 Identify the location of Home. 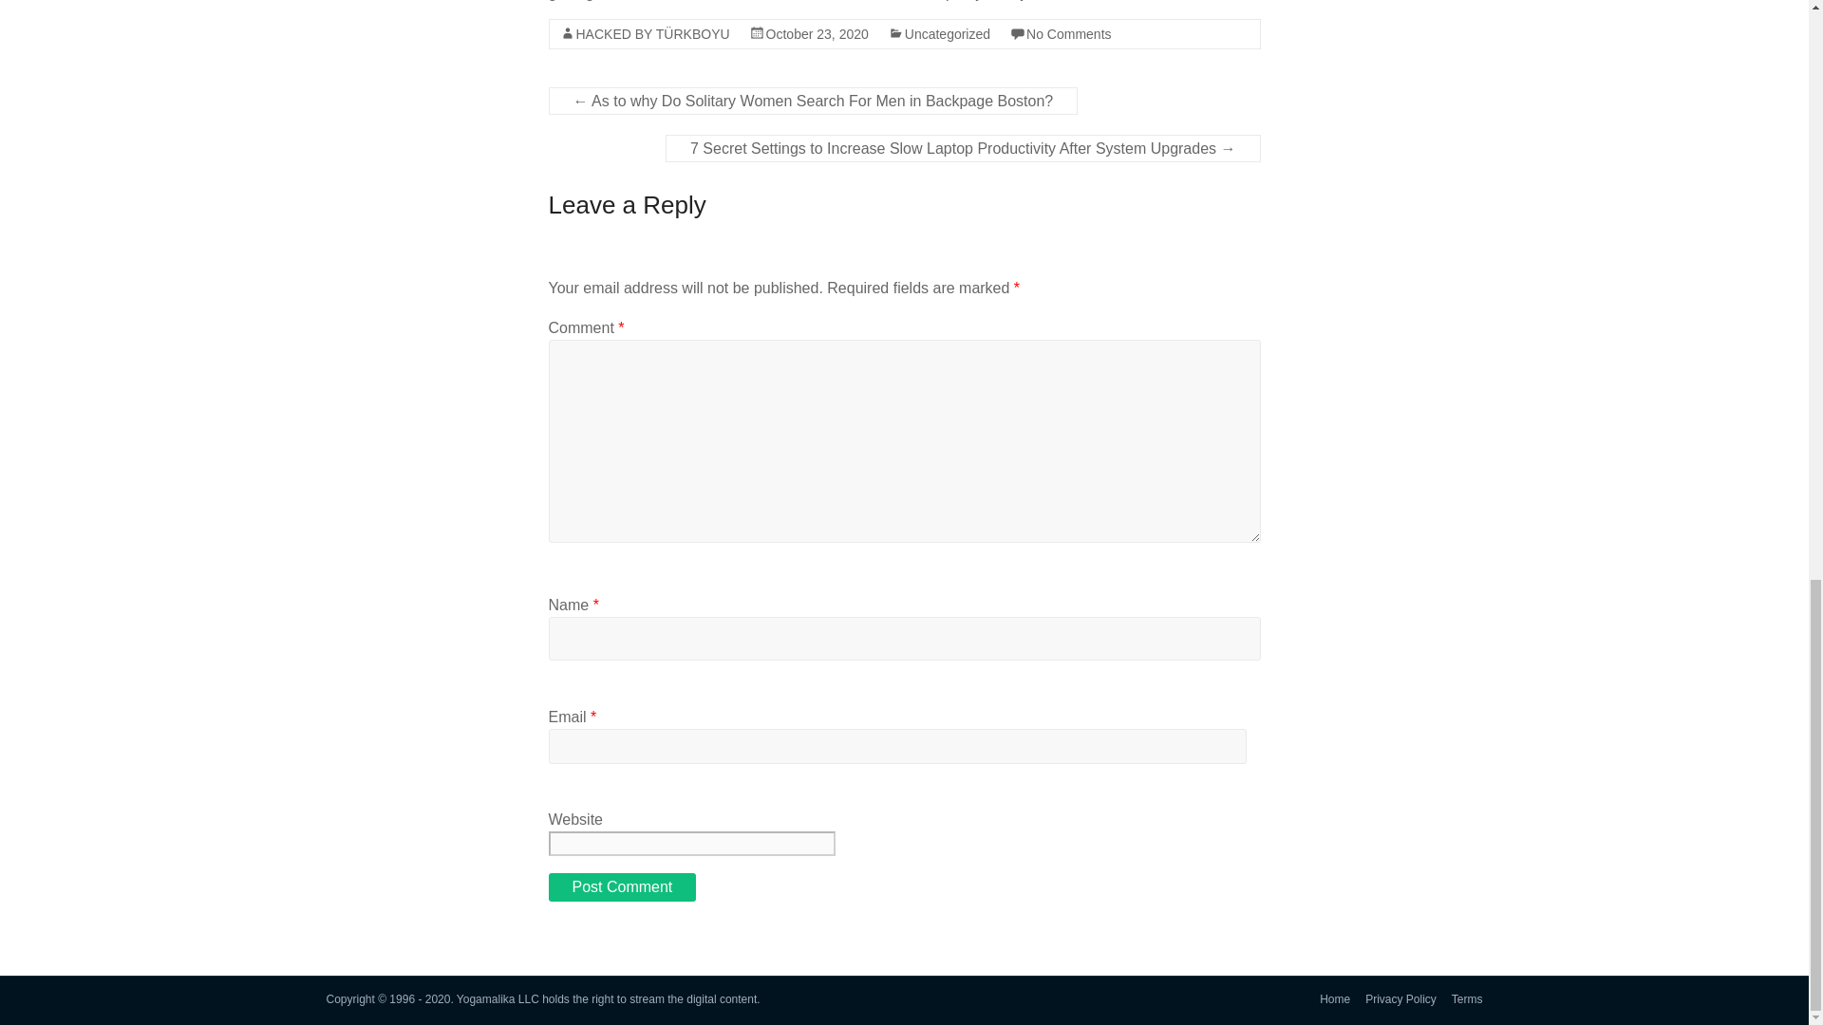
(1327, 1000).